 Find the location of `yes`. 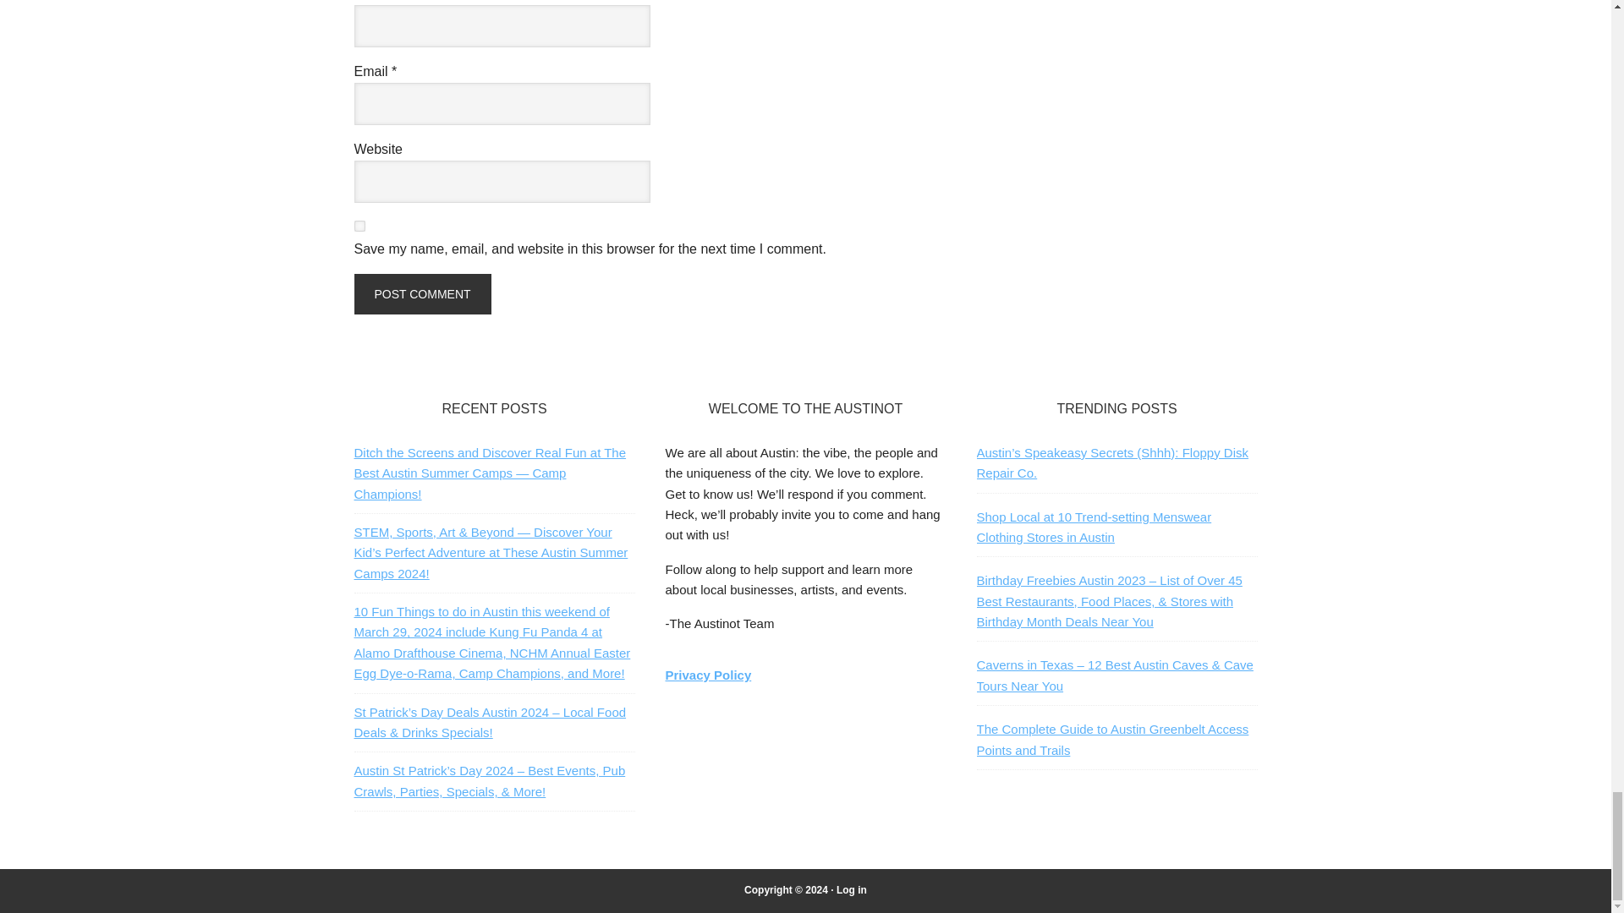

yes is located at coordinates (359, 227).